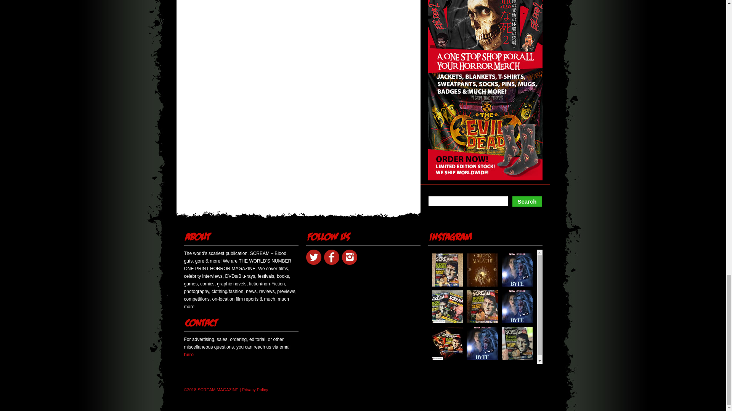 Image resolution: width=732 pixels, height=411 pixels. I want to click on Search, so click(527, 202).